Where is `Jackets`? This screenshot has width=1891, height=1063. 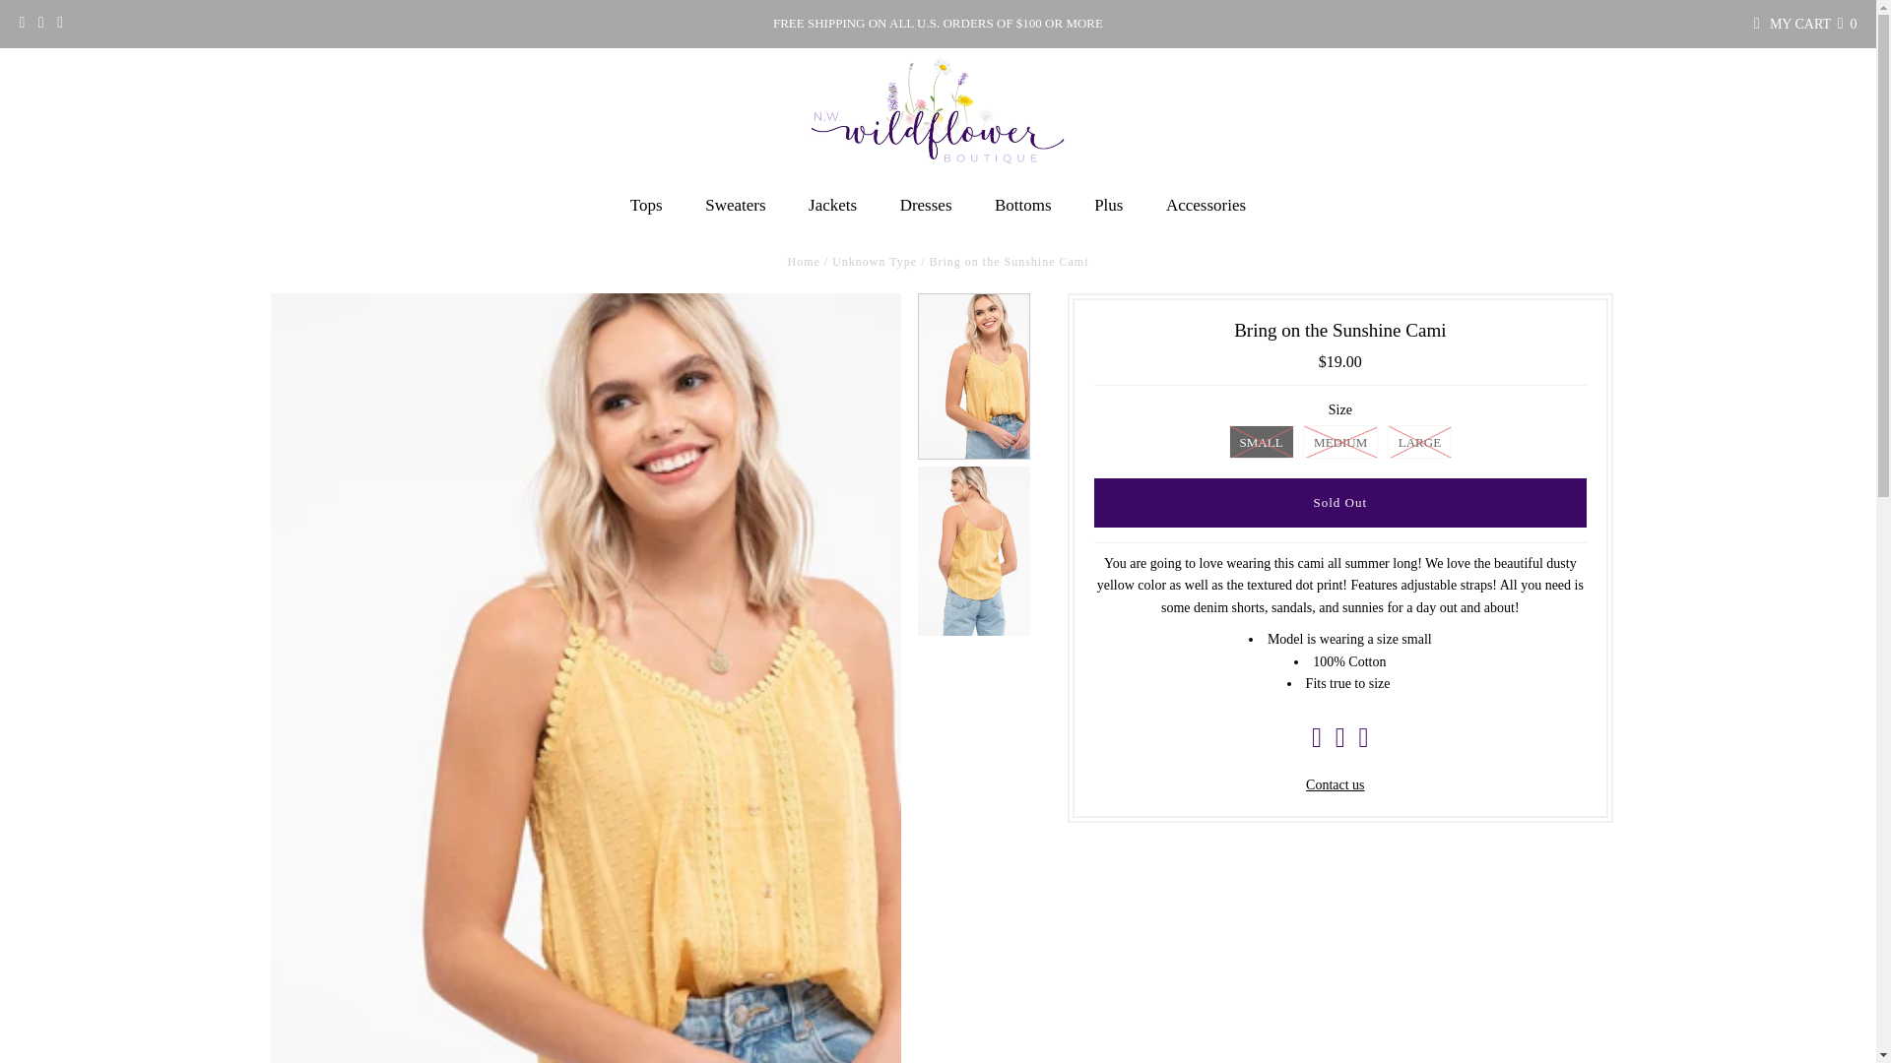
Jackets is located at coordinates (832, 205).